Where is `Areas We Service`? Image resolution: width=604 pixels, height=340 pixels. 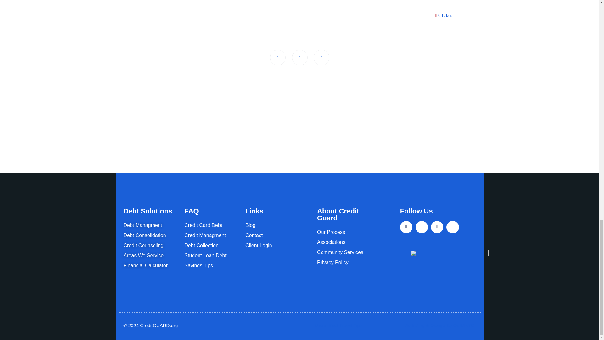
Areas We Service is located at coordinates (150, 256).